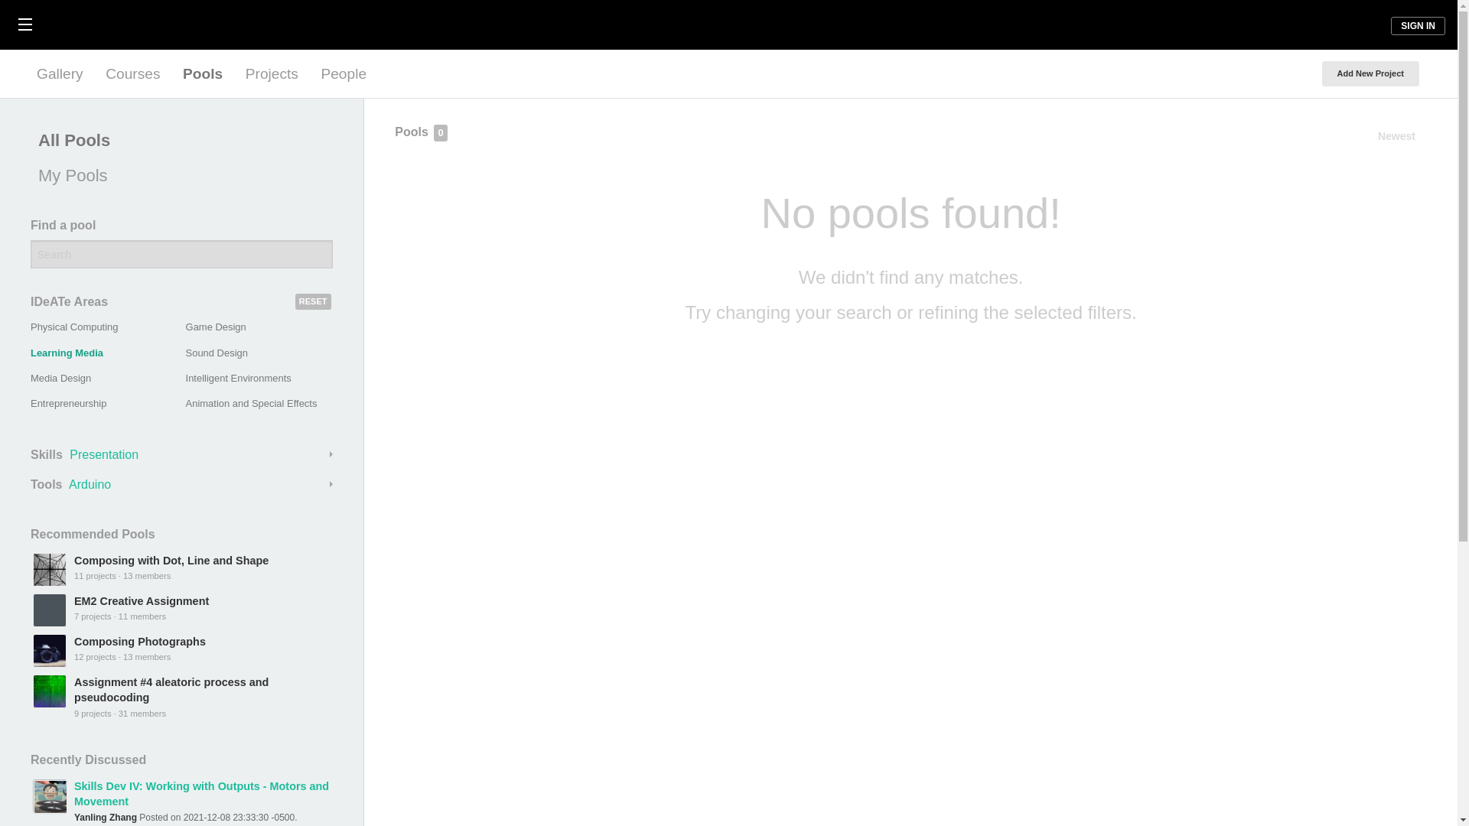  Describe the element at coordinates (61, 378) in the screenshot. I see `Media Design` at that location.